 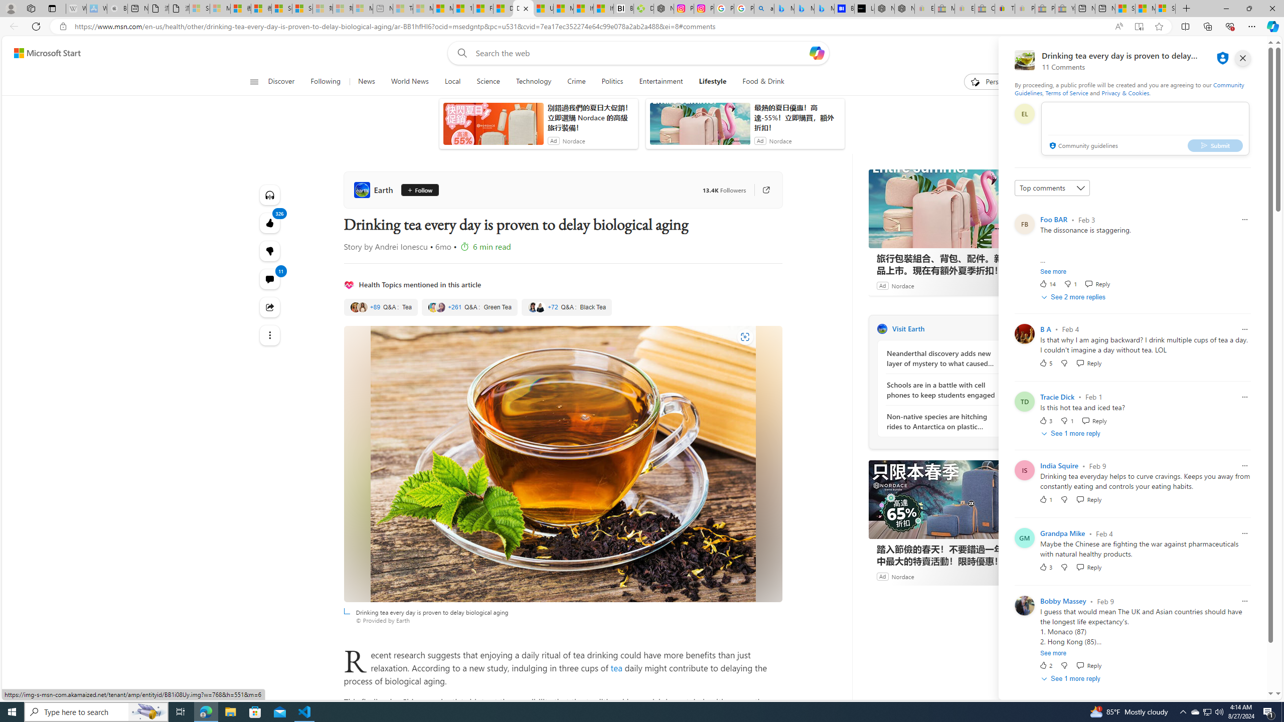 What do you see at coordinates (576, 82) in the screenshot?
I see `Crime` at bounding box center [576, 82].